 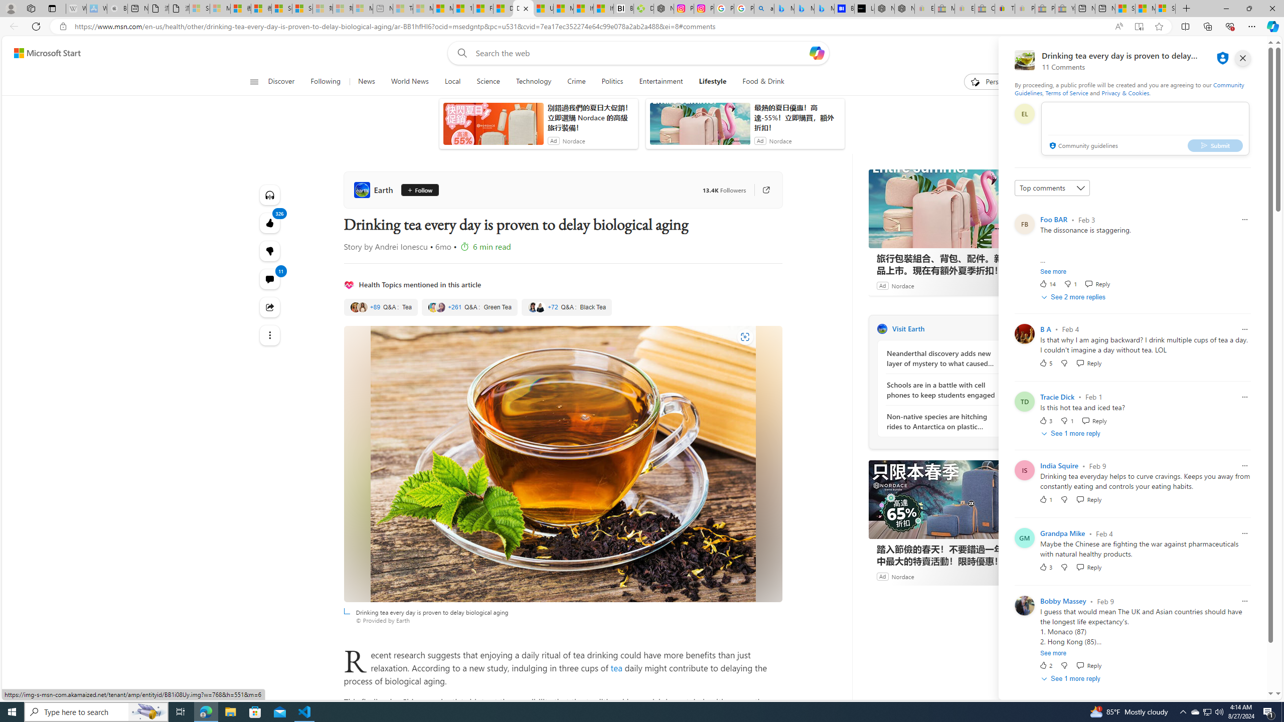 What do you see at coordinates (576, 82) in the screenshot?
I see `Crime` at bounding box center [576, 82].